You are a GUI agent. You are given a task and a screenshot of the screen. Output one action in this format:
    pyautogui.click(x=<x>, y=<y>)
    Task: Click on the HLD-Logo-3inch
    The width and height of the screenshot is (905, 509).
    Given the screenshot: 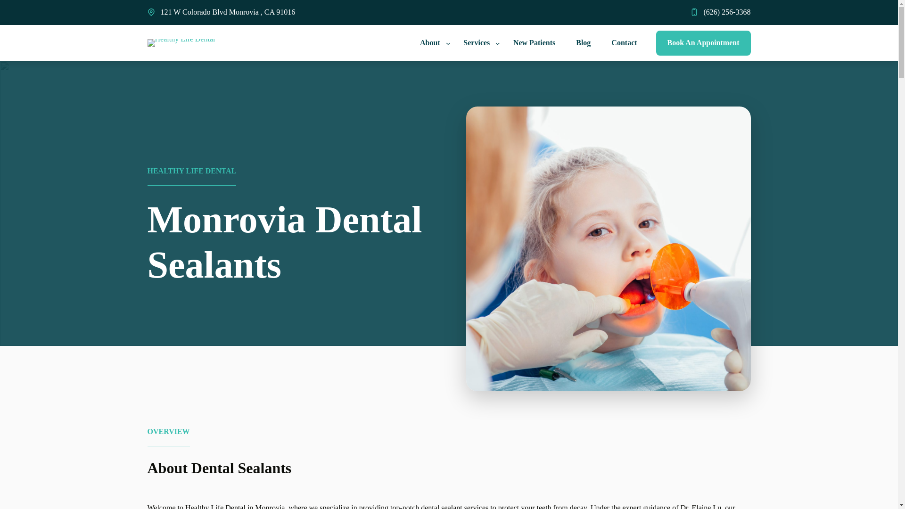 What is the action you would take?
    pyautogui.click(x=181, y=43)
    